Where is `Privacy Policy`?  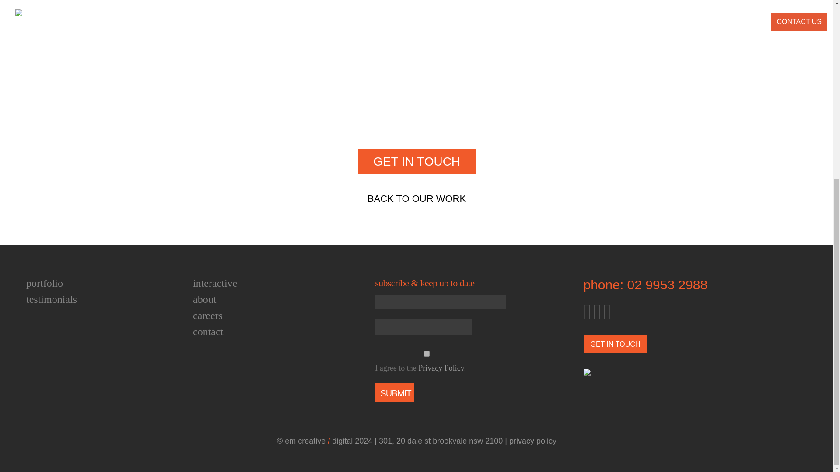 Privacy Policy is located at coordinates (441, 368).